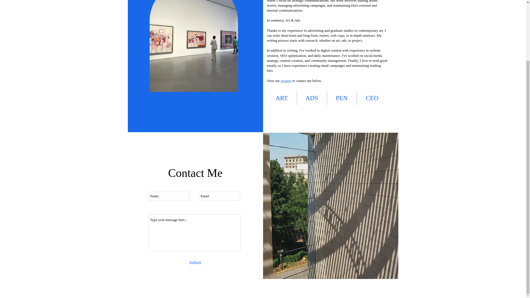  Describe the element at coordinates (195, 263) in the screenshot. I see `Submit` at that location.